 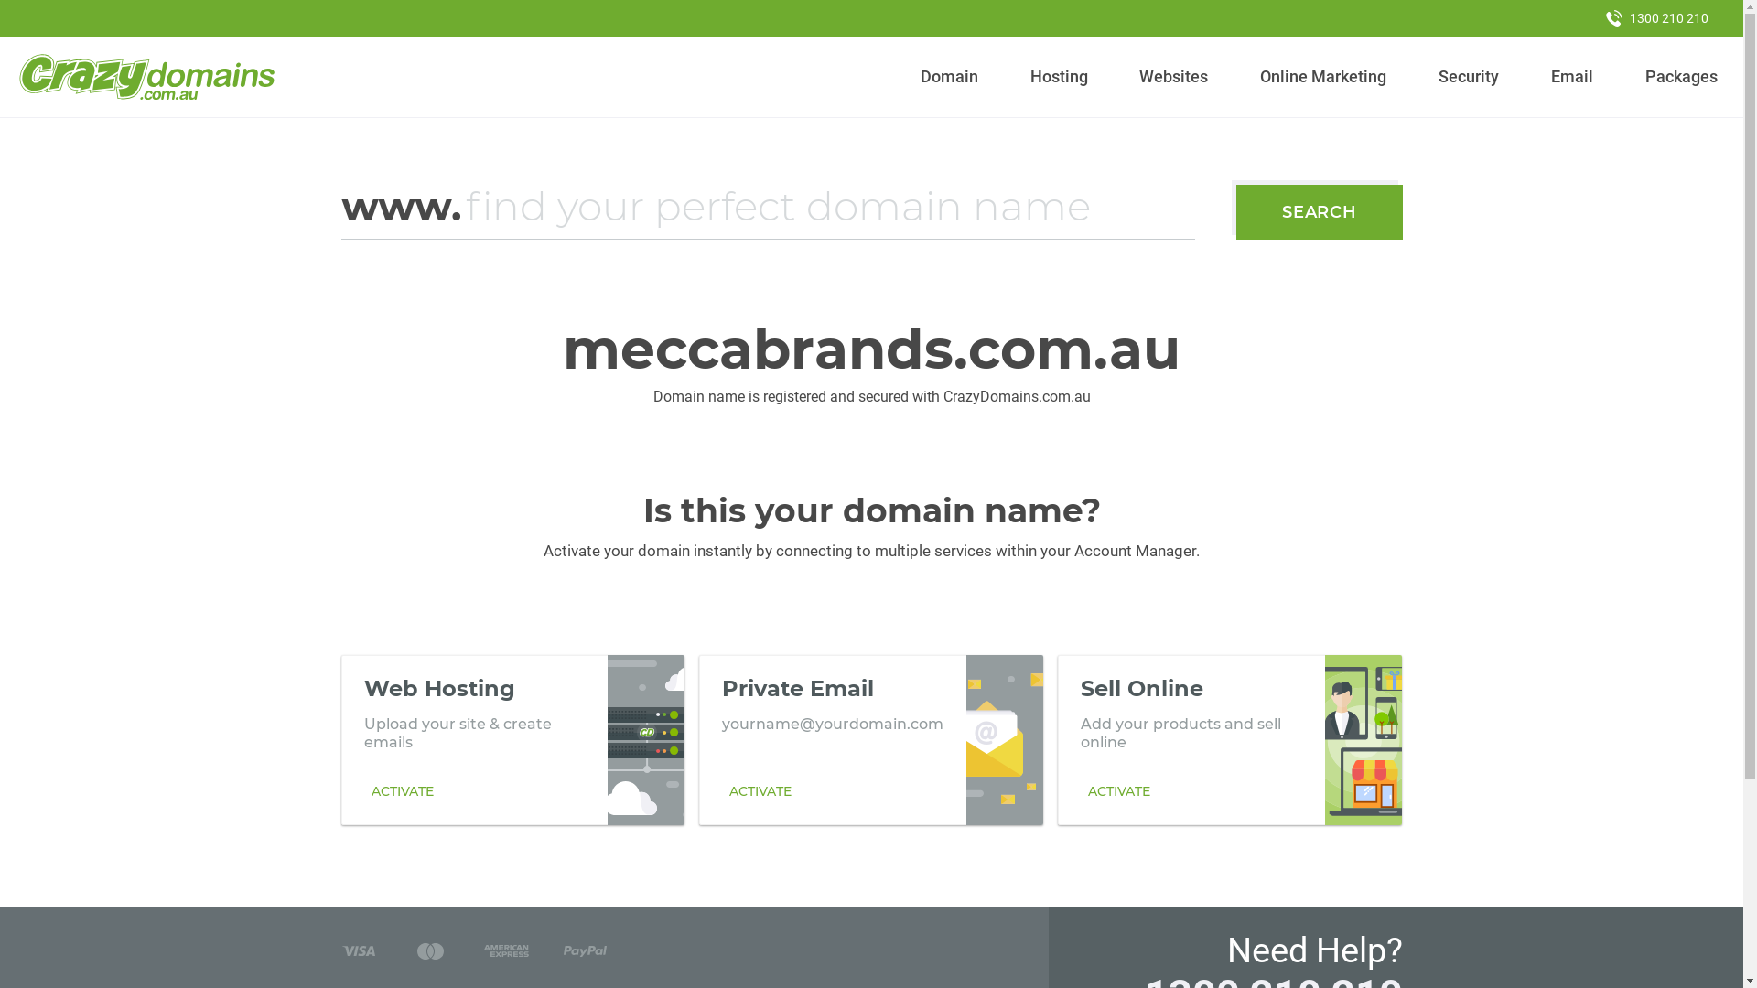 I want to click on Hosting, so click(x=1059, y=77).